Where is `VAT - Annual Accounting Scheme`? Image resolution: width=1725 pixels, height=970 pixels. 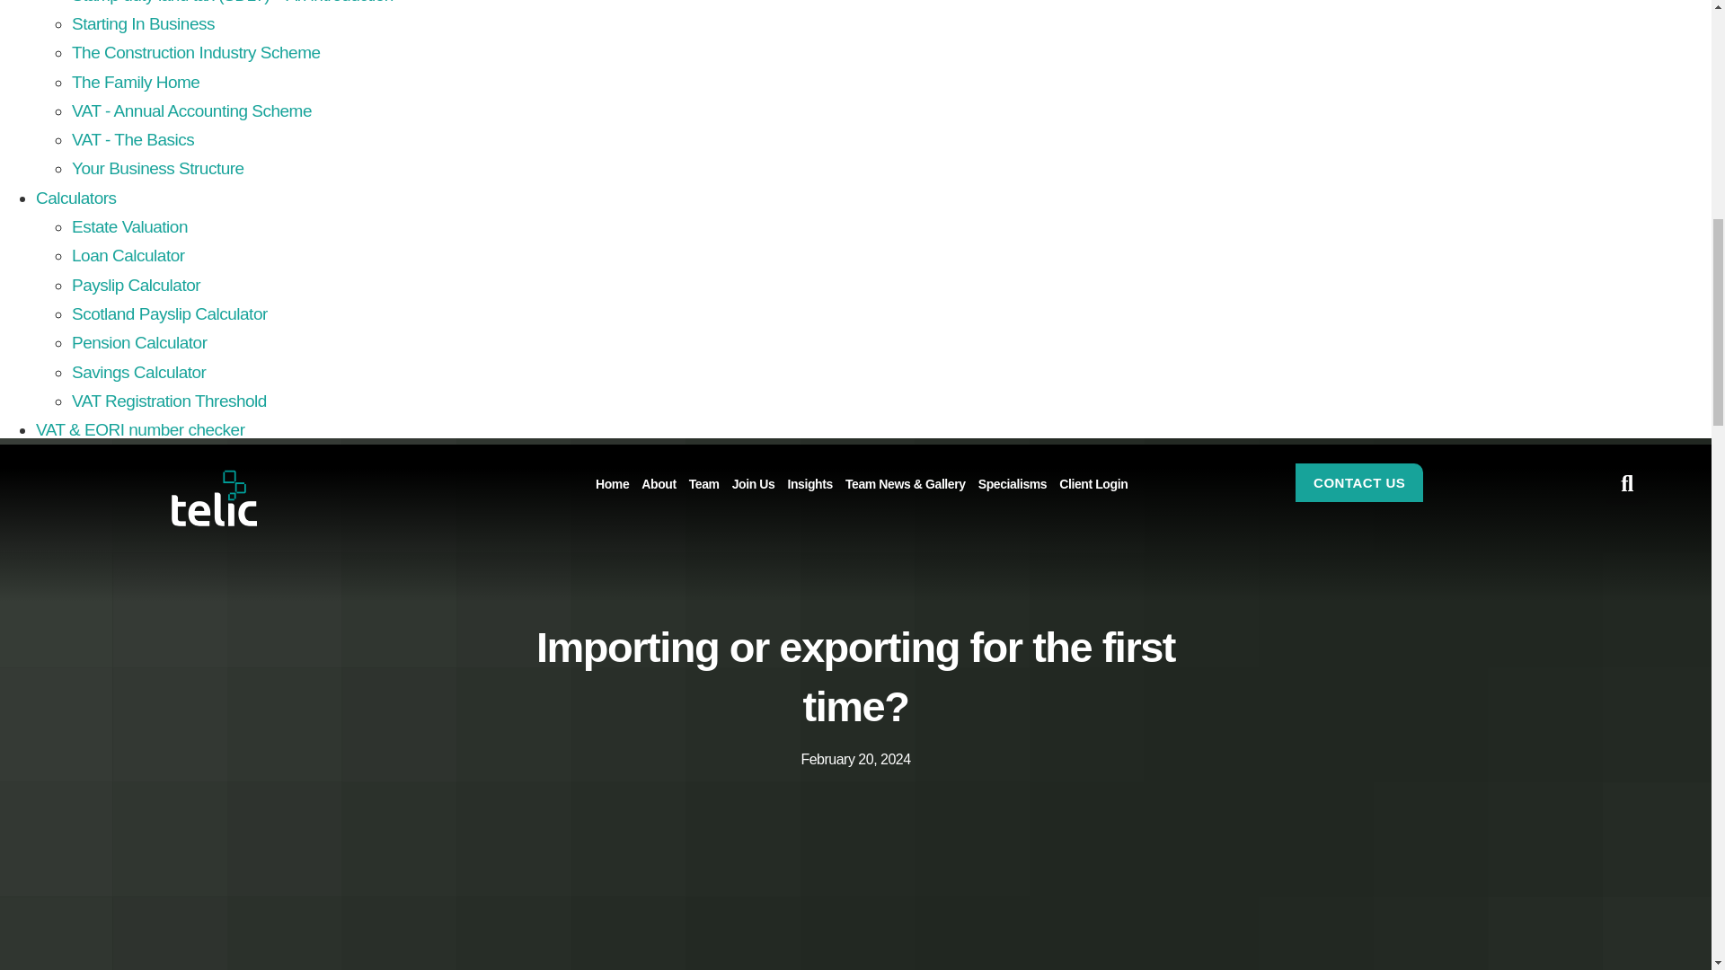
VAT - Annual Accounting Scheme is located at coordinates (192, 110).